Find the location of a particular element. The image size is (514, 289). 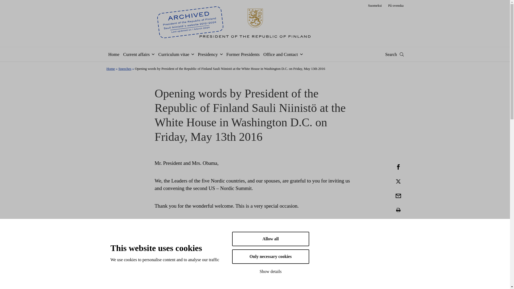

Show details is located at coordinates (271, 271).